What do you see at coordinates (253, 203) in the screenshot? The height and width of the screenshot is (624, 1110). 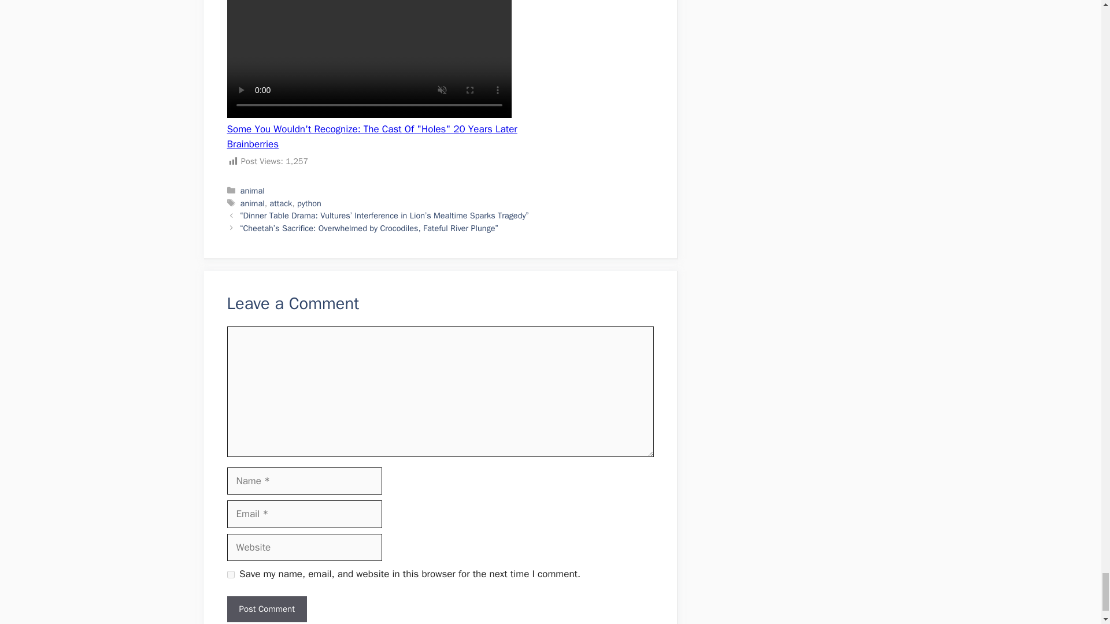 I see `animal` at bounding box center [253, 203].